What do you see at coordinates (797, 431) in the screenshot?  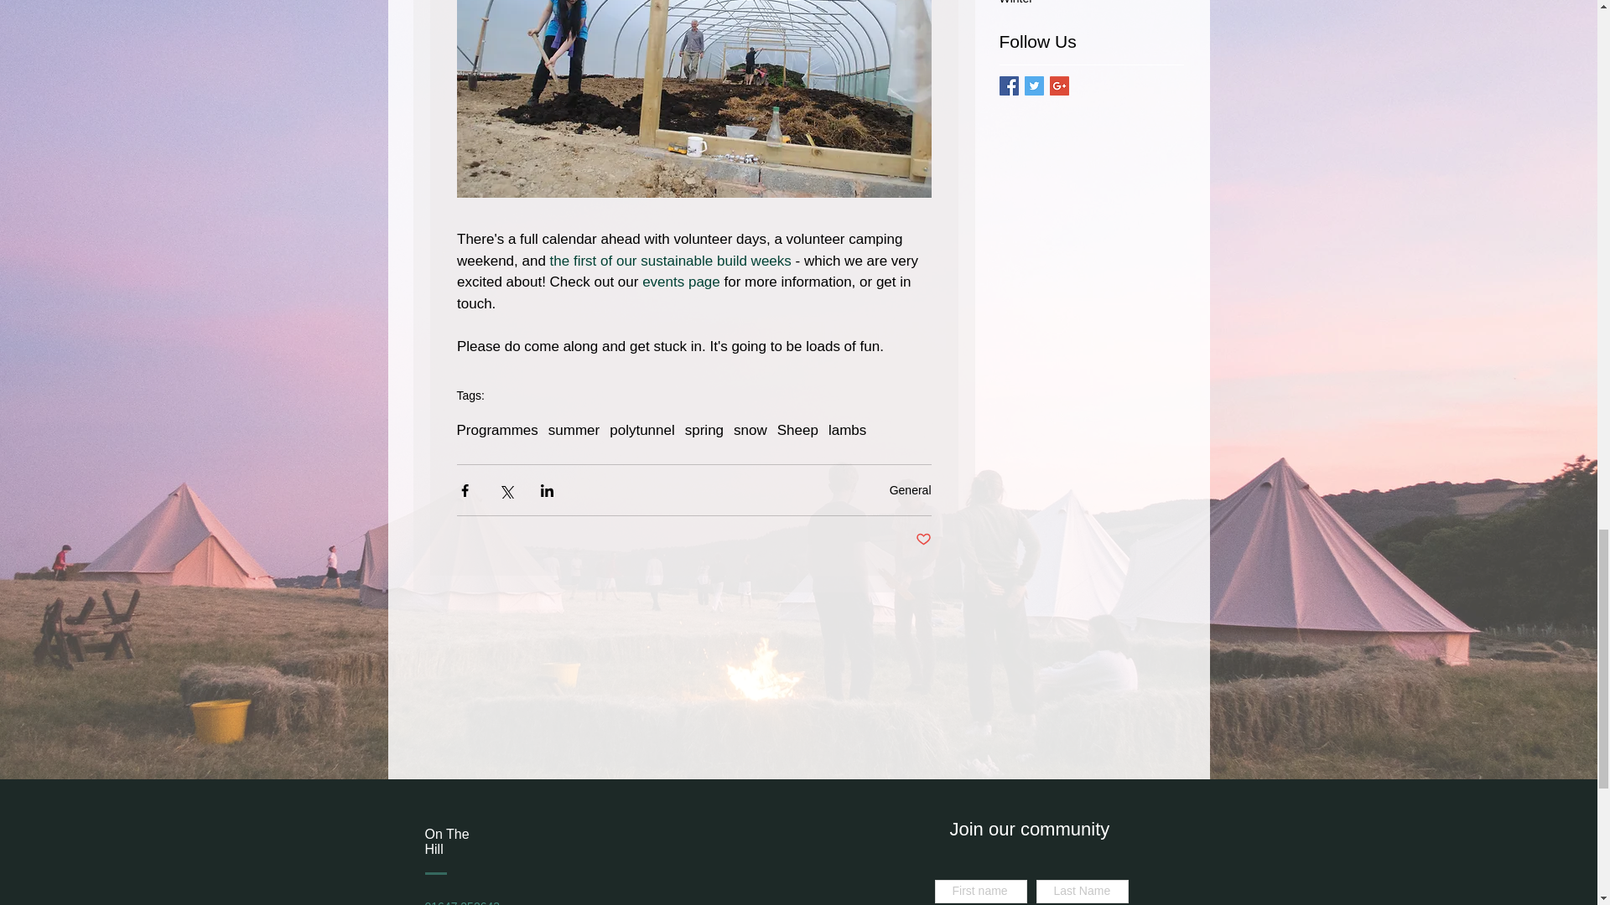 I see `Sheep` at bounding box center [797, 431].